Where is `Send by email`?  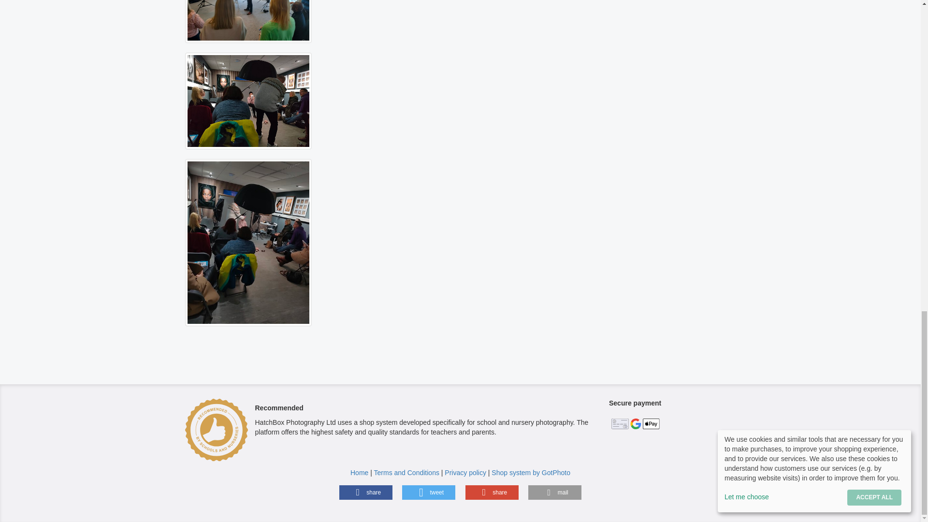 Send by email is located at coordinates (555, 492).